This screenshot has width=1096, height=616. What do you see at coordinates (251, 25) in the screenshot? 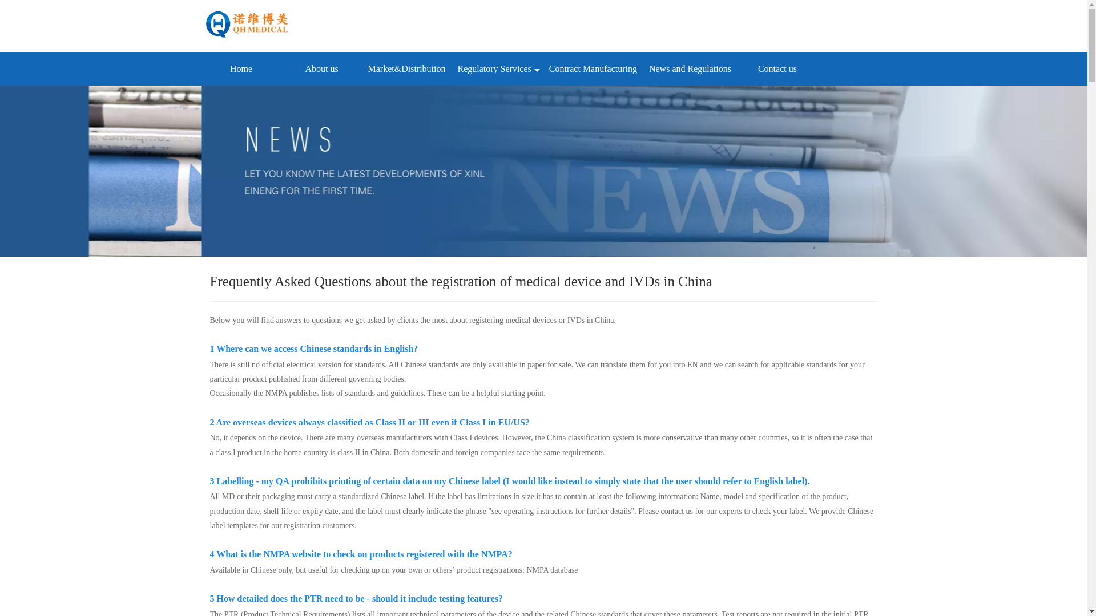
I see `QH Medical` at bounding box center [251, 25].